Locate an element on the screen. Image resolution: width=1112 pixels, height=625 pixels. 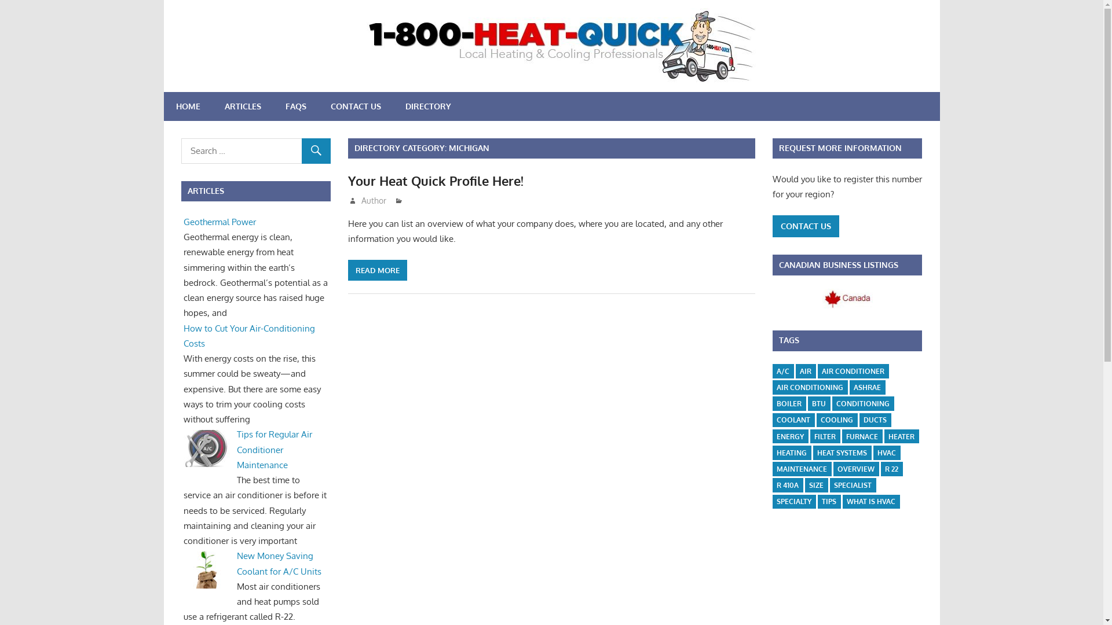
OVERVIEW is located at coordinates (856, 469).